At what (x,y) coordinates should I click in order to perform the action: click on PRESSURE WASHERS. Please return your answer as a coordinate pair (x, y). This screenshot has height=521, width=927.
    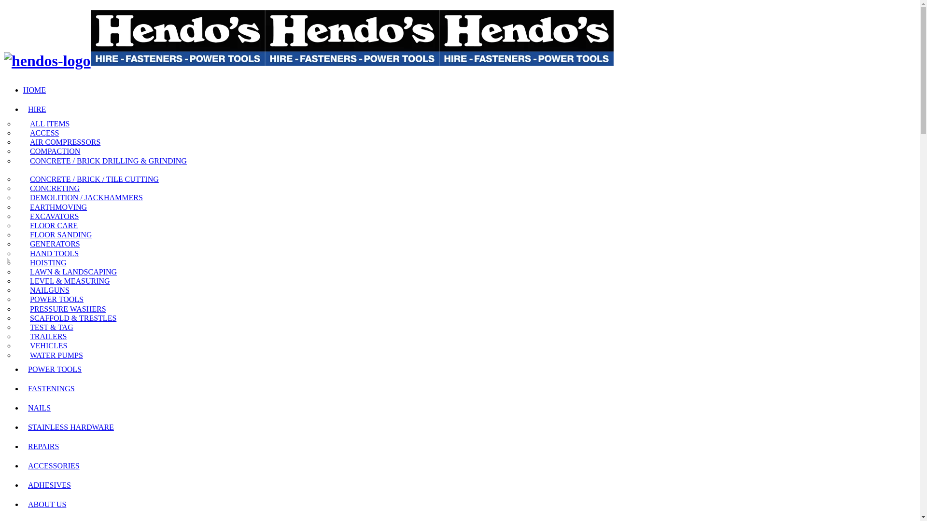
    Looking at the image, I should click on (66, 309).